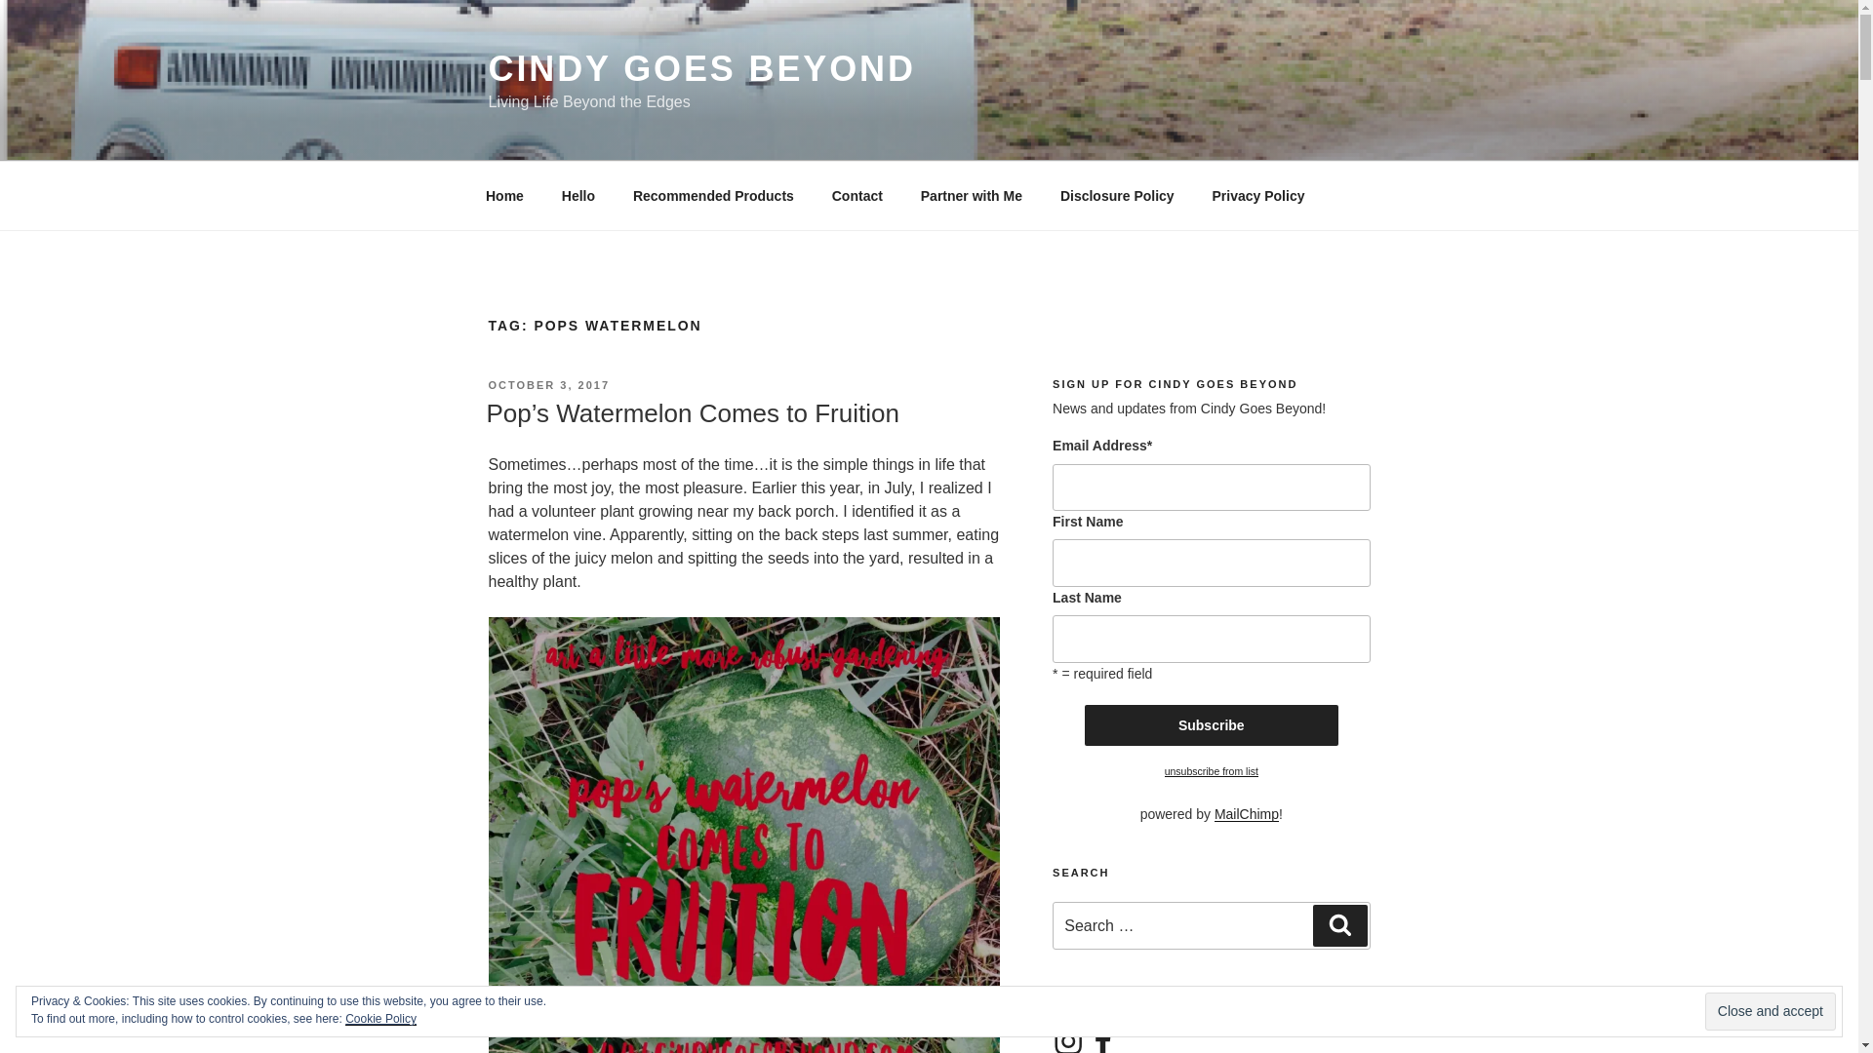  What do you see at coordinates (1247, 814) in the screenshot?
I see `MailChimp` at bounding box center [1247, 814].